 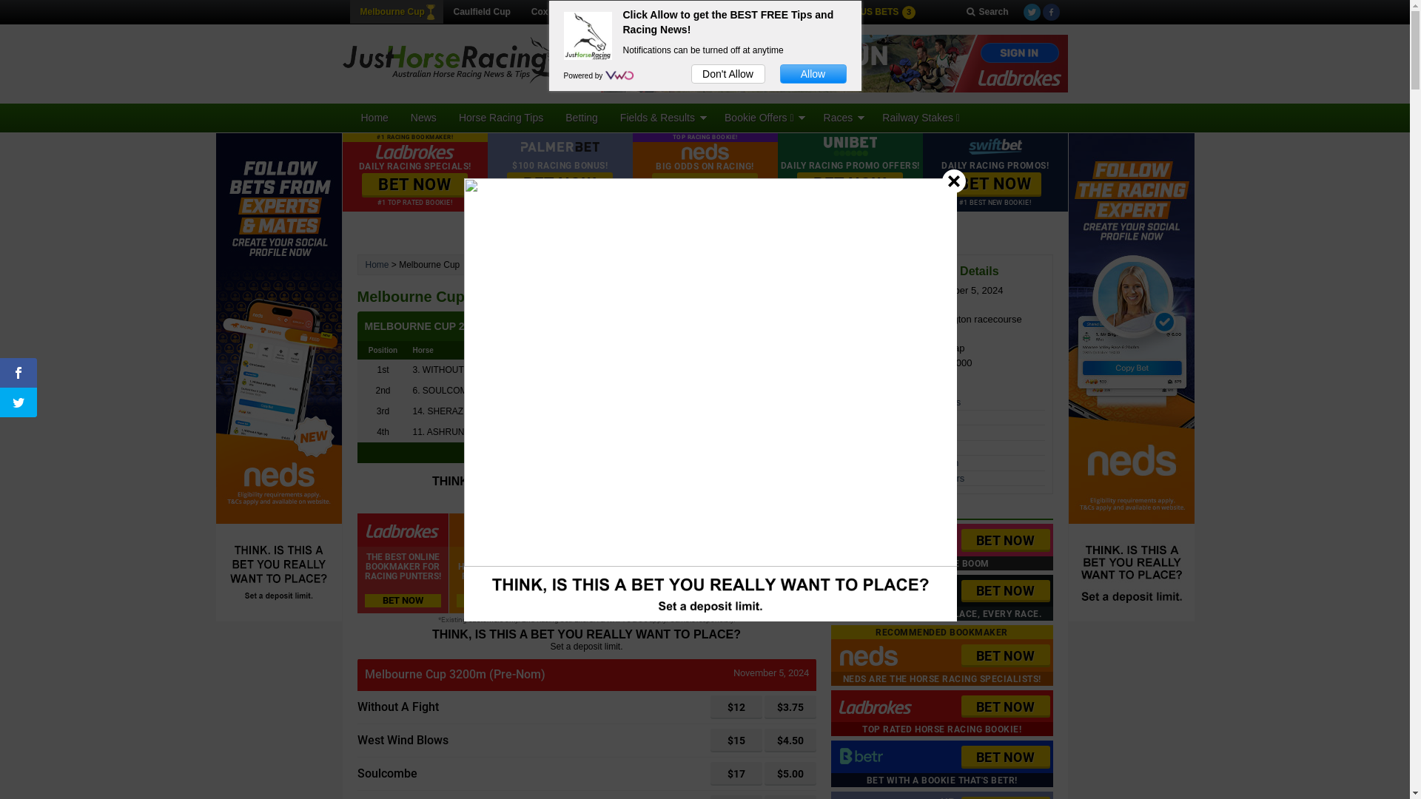 I want to click on Home, so click(x=374, y=118).